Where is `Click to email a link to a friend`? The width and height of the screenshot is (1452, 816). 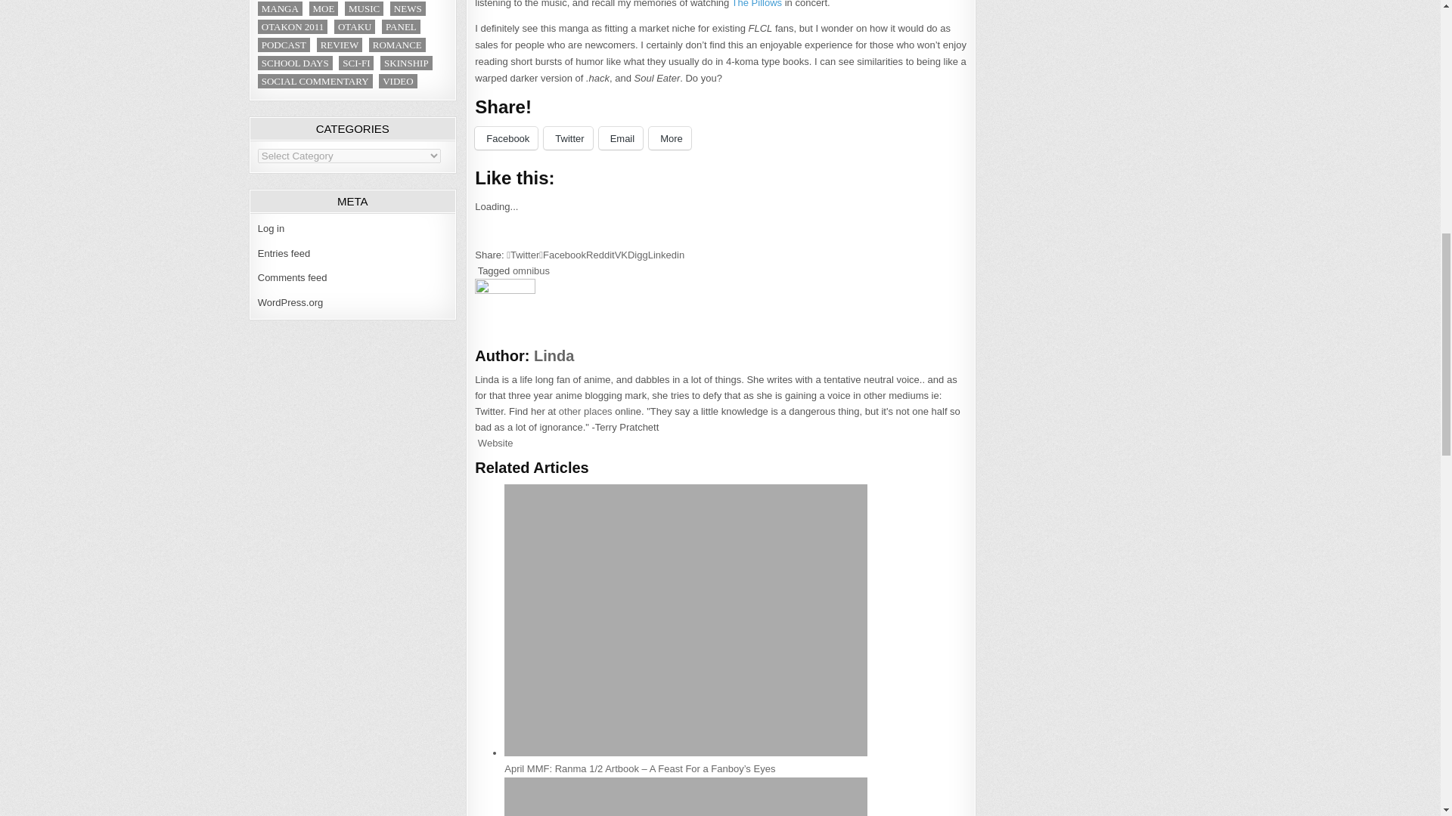
Click to email a link to a friend is located at coordinates (620, 138).